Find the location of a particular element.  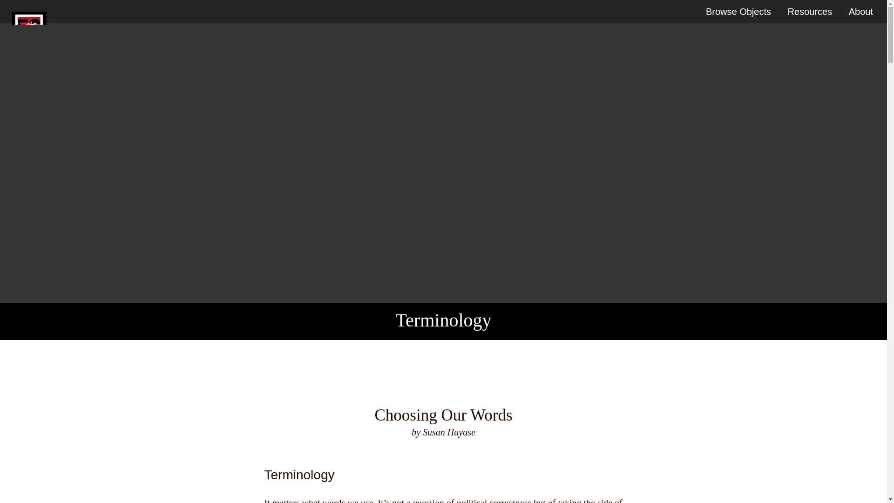

Browse Objects is located at coordinates (738, 11).